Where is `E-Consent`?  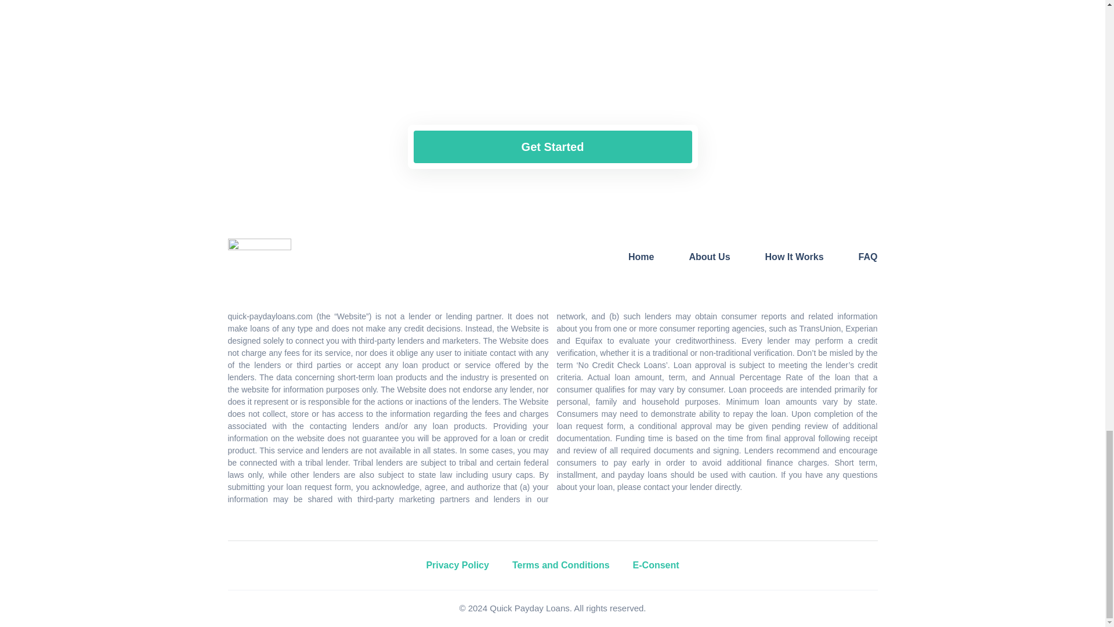 E-Consent is located at coordinates (656, 565).